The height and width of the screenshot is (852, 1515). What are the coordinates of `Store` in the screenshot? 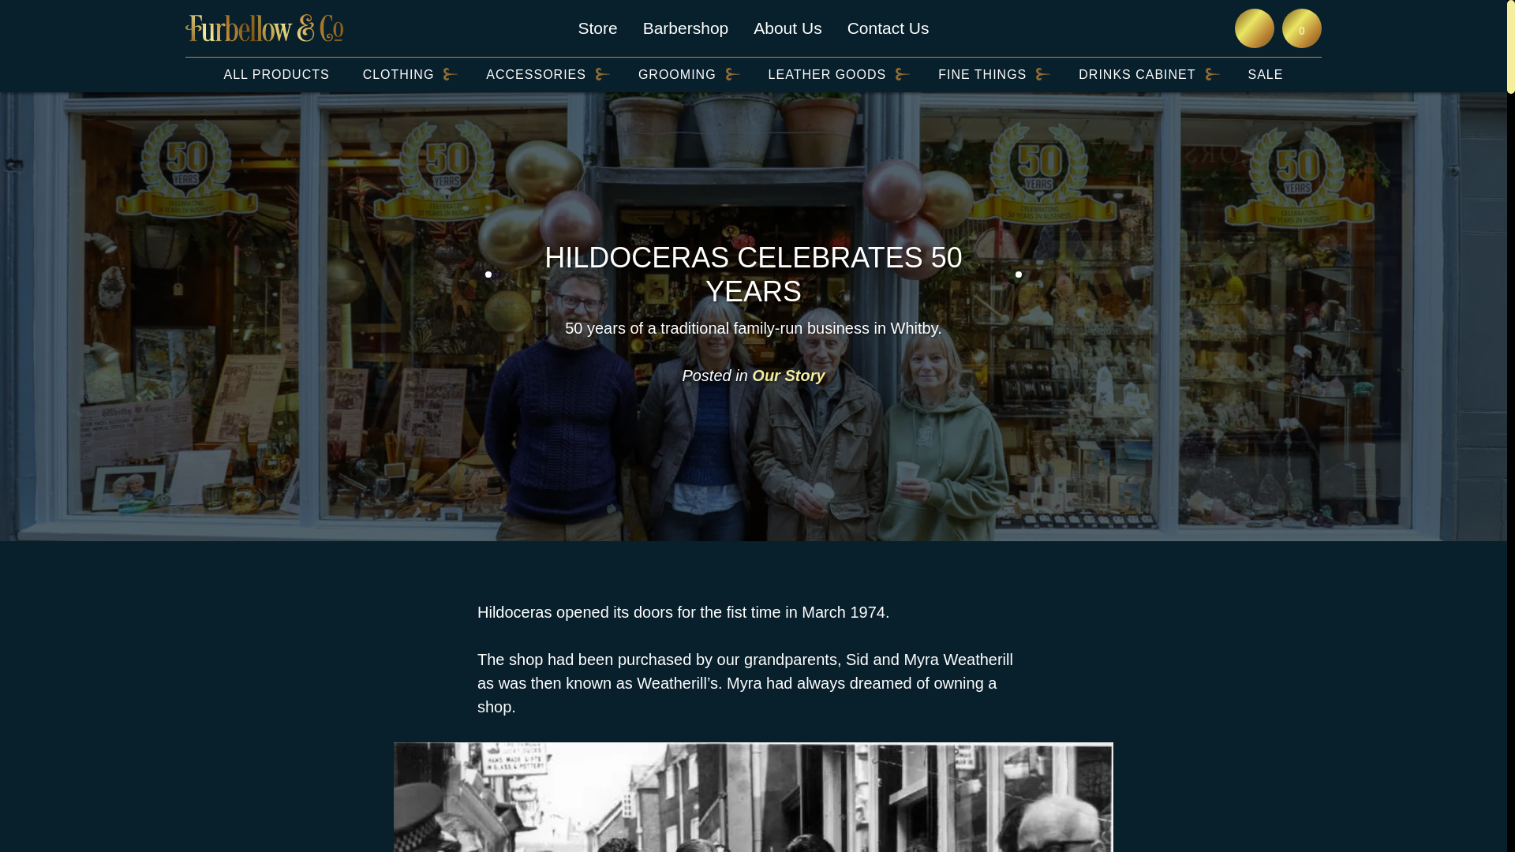 It's located at (597, 28).